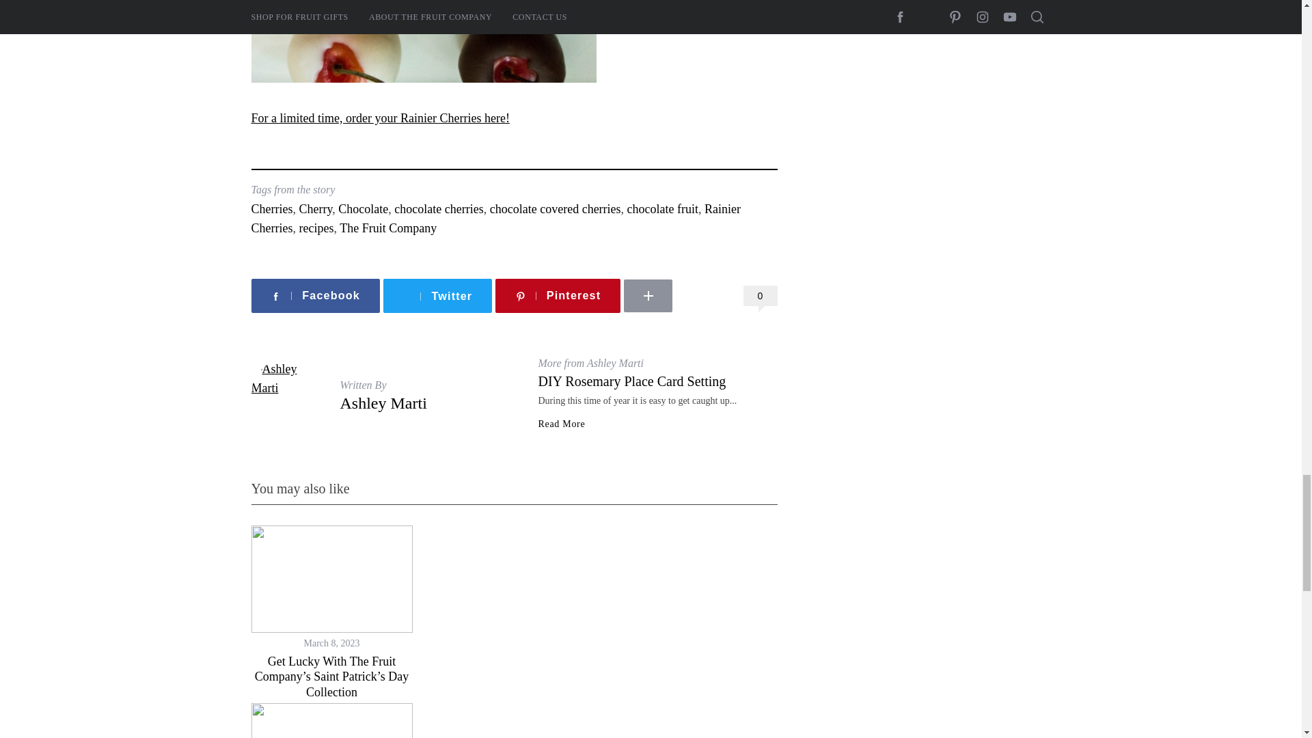 The height and width of the screenshot is (738, 1312). What do you see at coordinates (439, 209) in the screenshot?
I see `chocolate cherries` at bounding box center [439, 209].